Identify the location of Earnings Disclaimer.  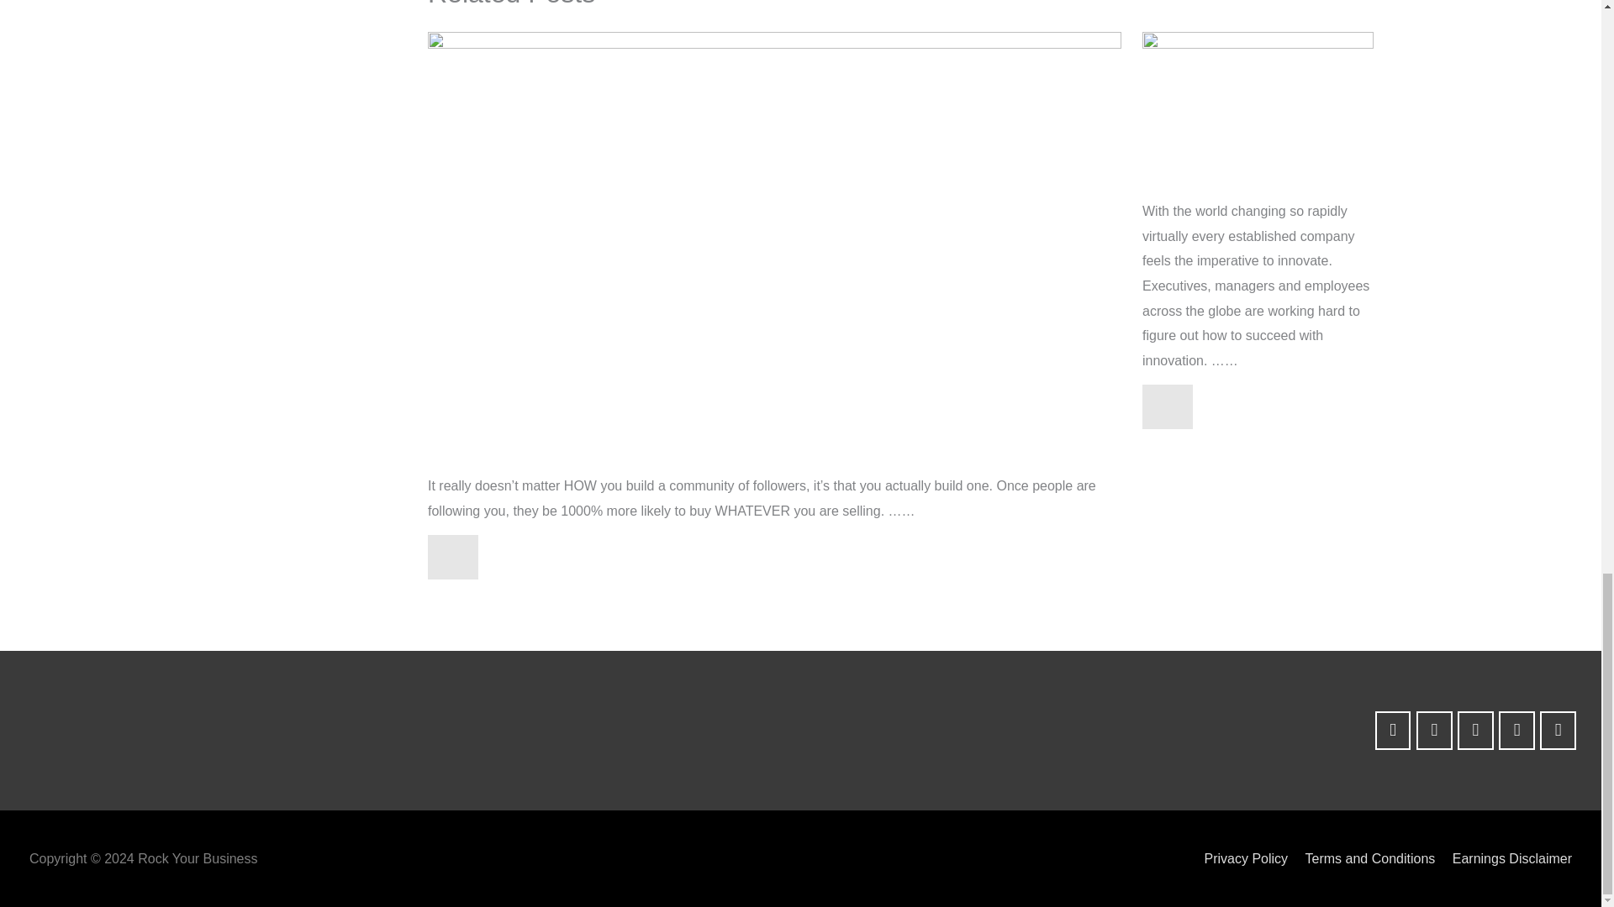
(1506, 858).